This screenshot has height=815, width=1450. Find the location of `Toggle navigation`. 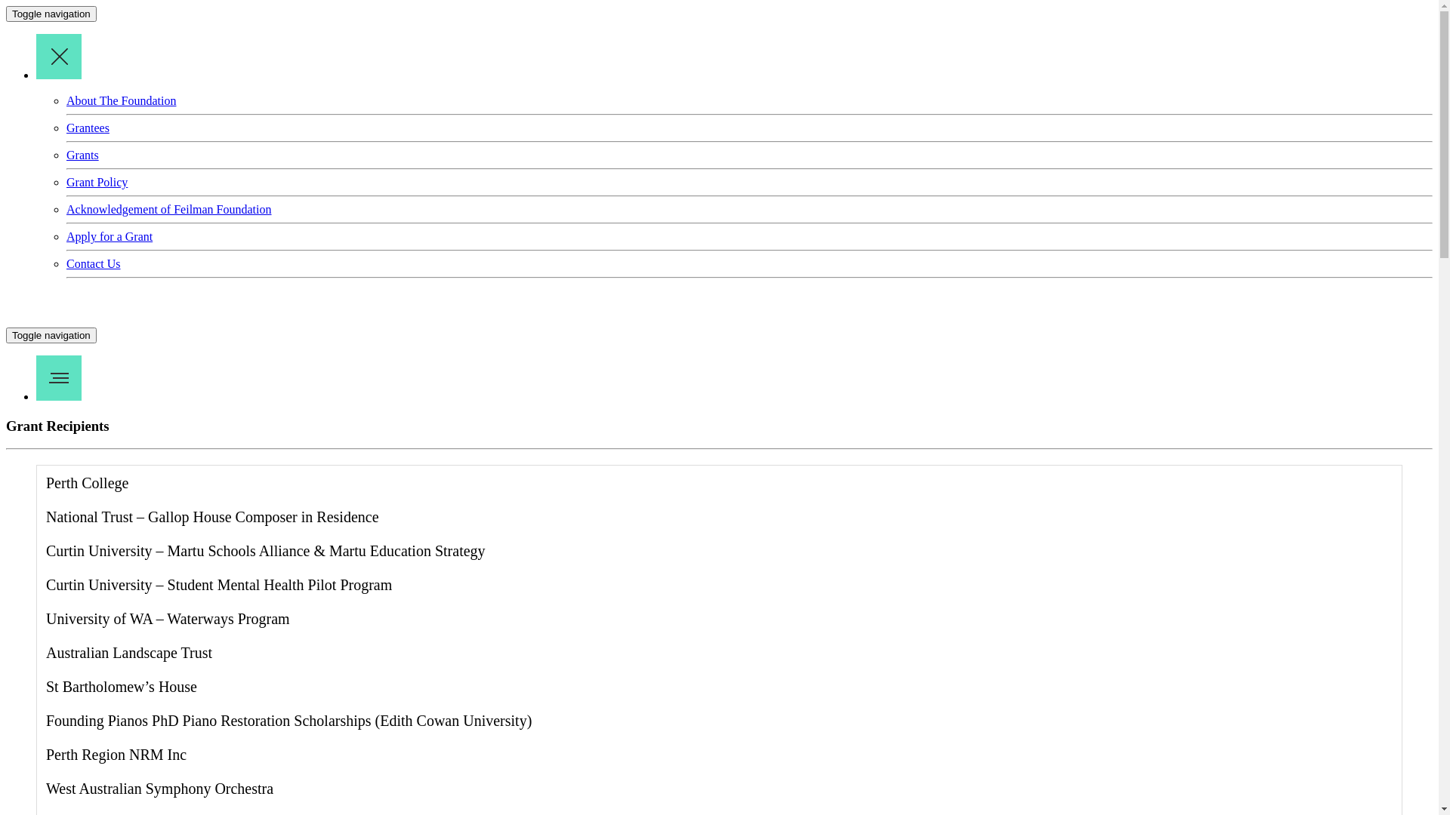

Toggle navigation is located at coordinates (51, 14).